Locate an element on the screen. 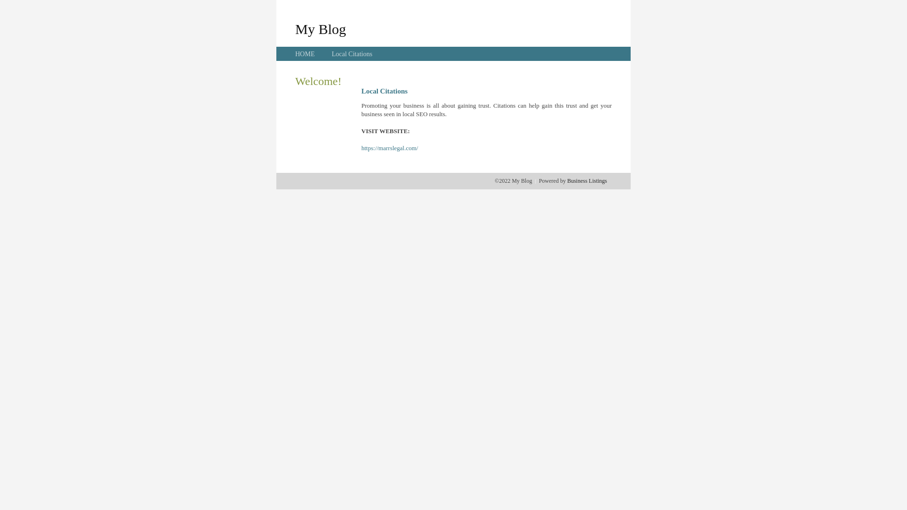 Image resolution: width=907 pixels, height=510 pixels. My Blog is located at coordinates (321, 29).